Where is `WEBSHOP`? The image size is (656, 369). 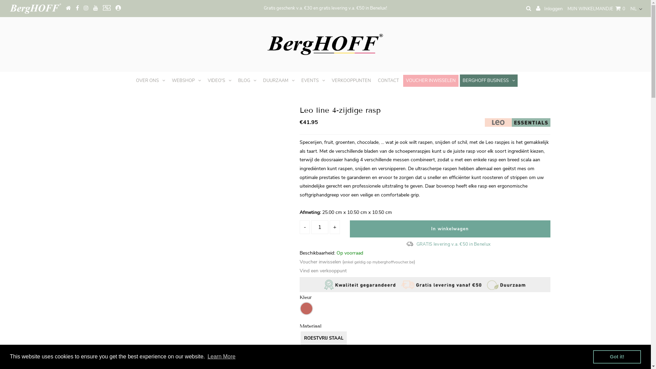 WEBSHOP is located at coordinates (187, 81).